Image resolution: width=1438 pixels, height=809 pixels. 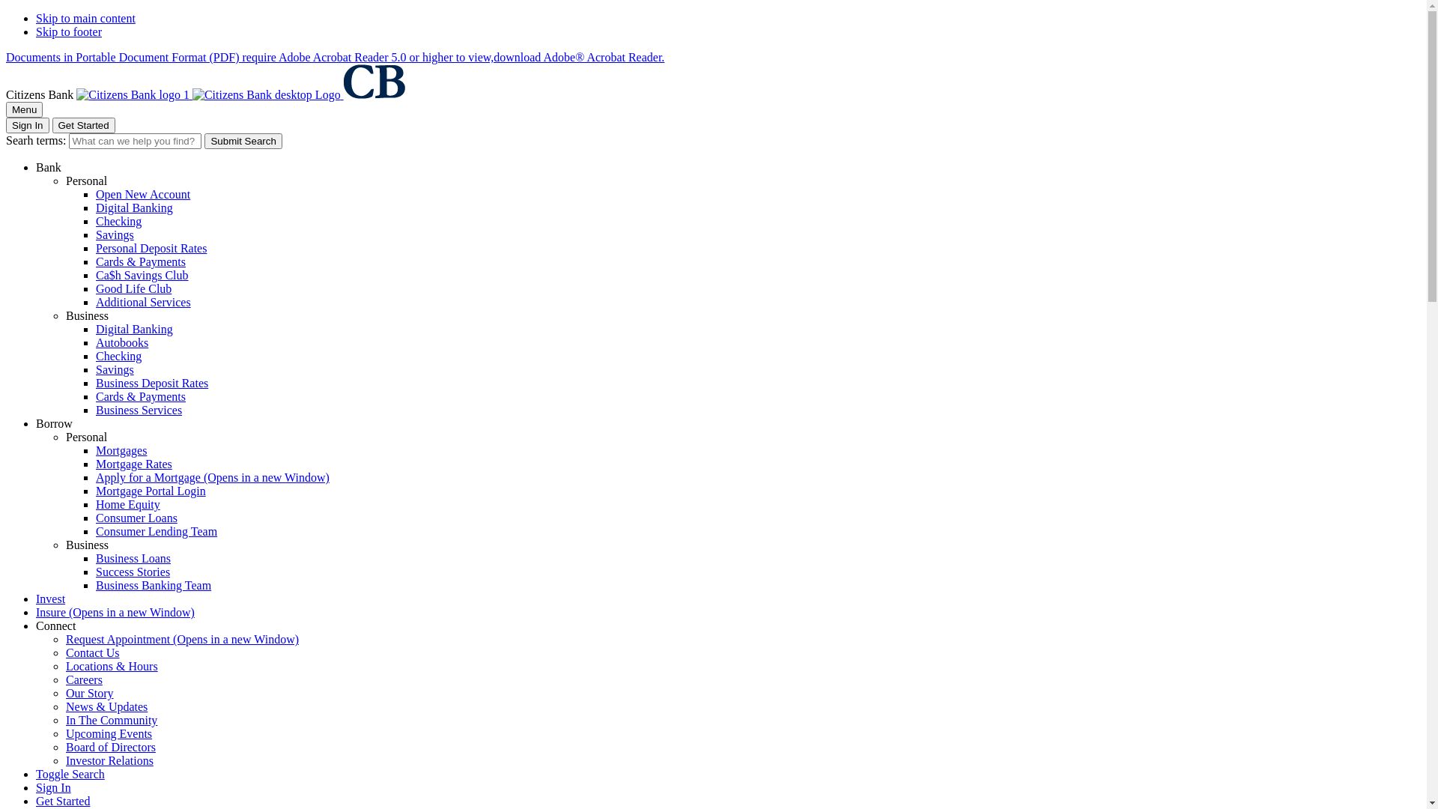 What do you see at coordinates (112, 667) in the screenshot?
I see `Locations & Hours` at bounding box center [112, 667].